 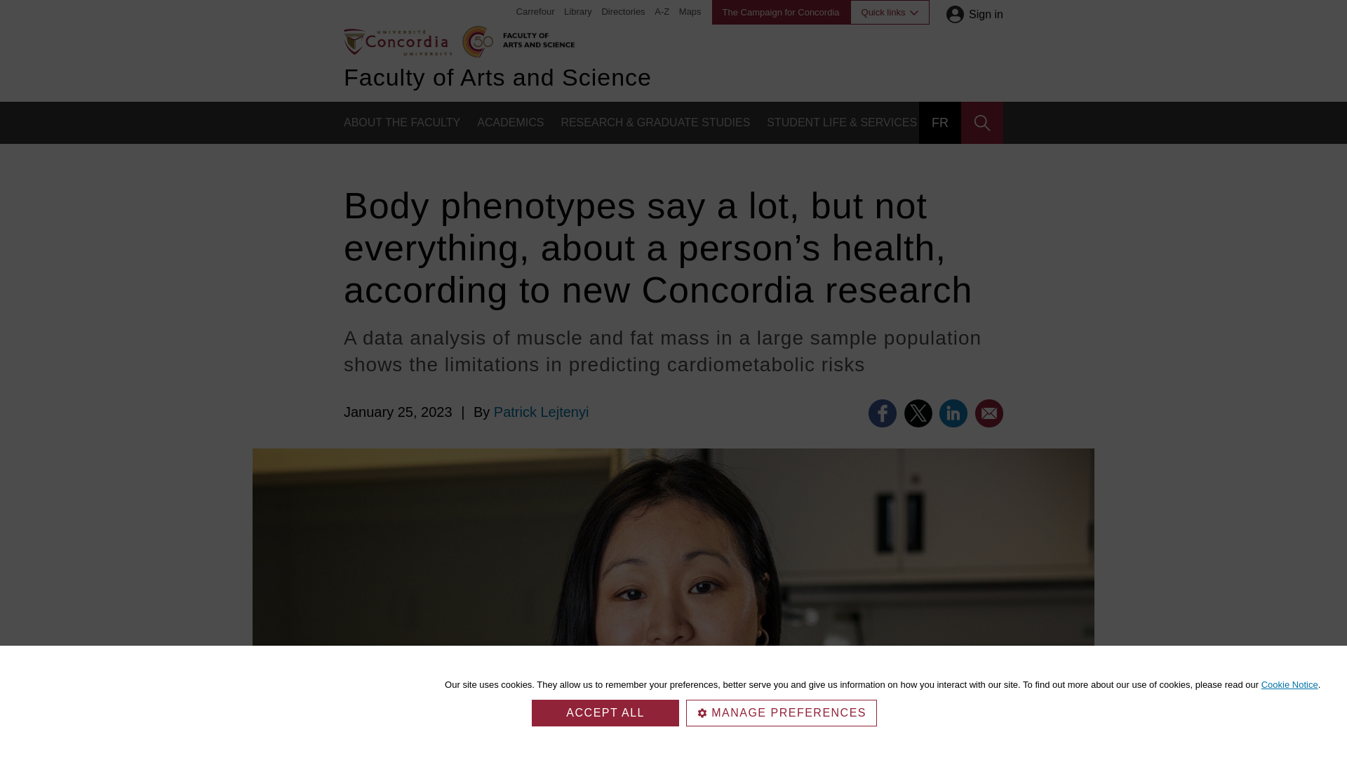 I want to click on Share on Twitter, so click(x=918, y=413).